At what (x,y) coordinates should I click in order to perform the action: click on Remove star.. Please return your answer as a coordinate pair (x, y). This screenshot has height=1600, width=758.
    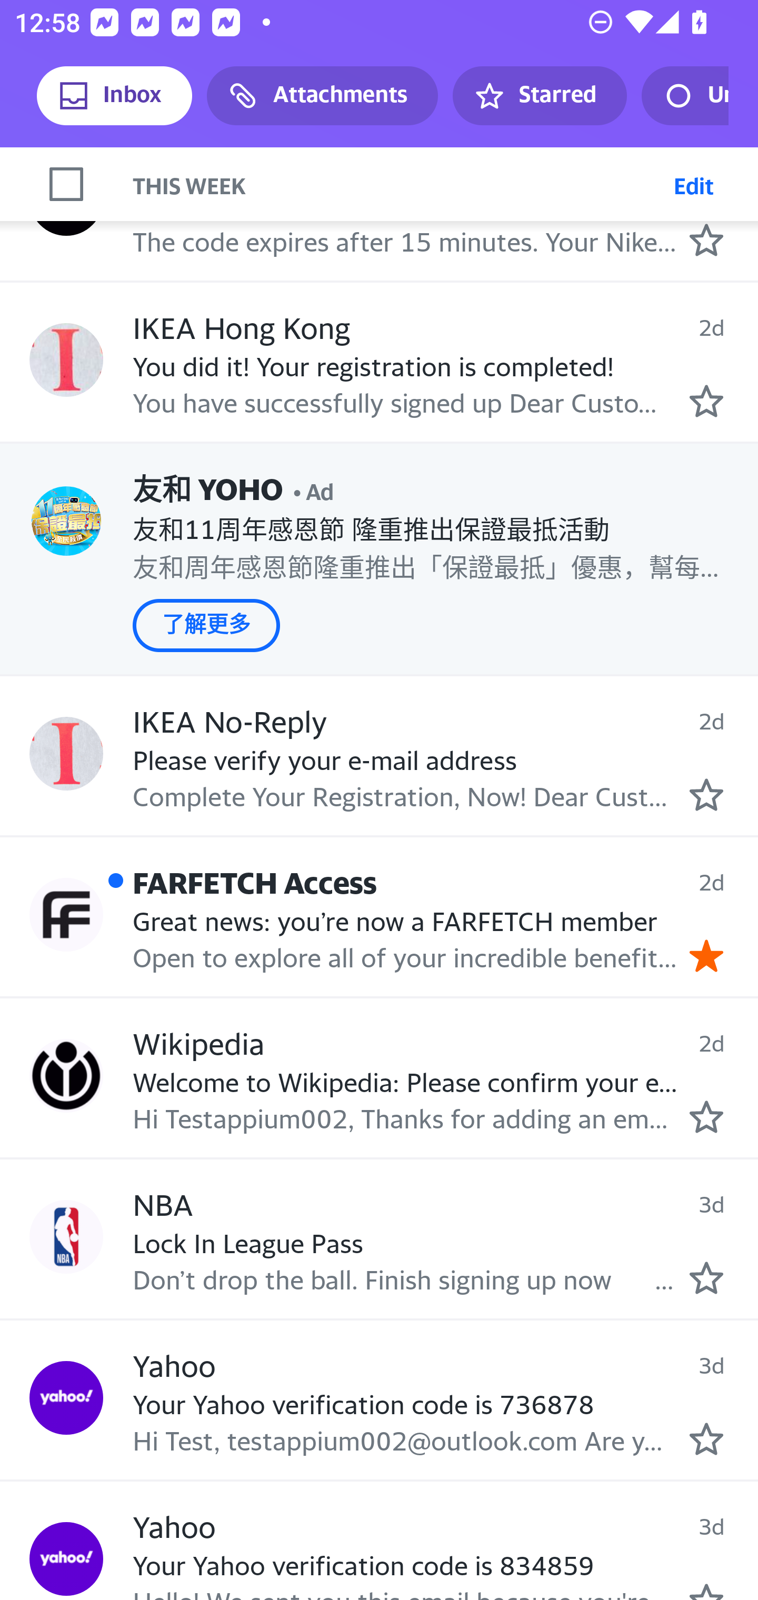
    Looking at the image, I should click on (706, 956).